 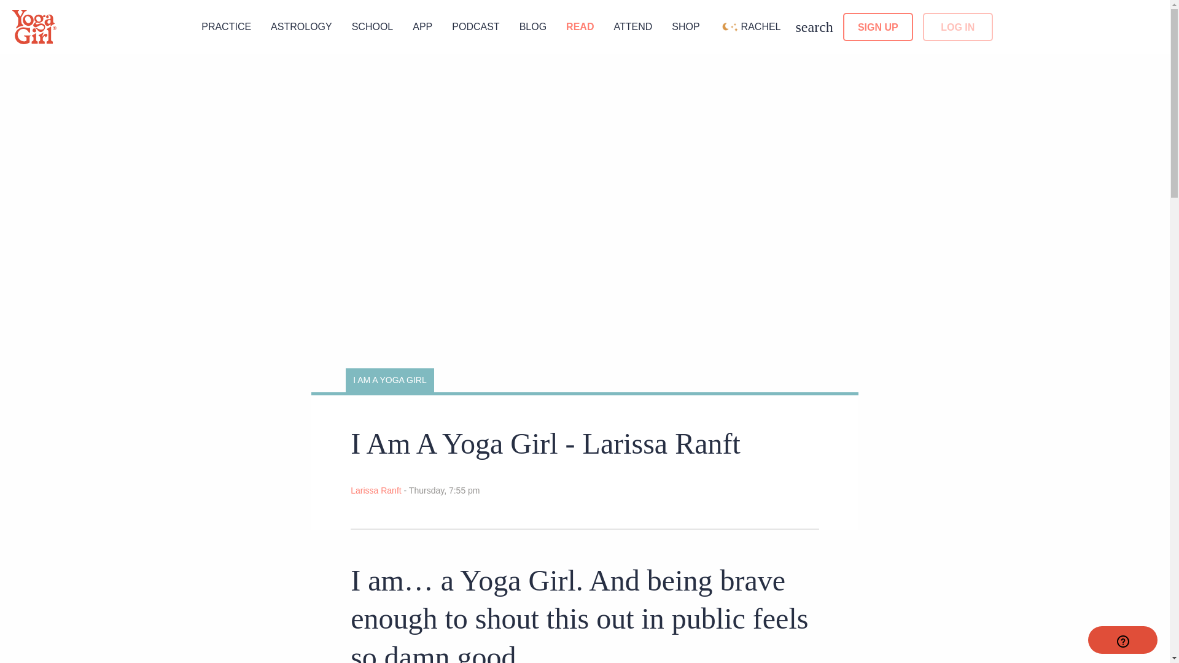 I want to click on ASTROLOGY, so click(x=302, y=26).